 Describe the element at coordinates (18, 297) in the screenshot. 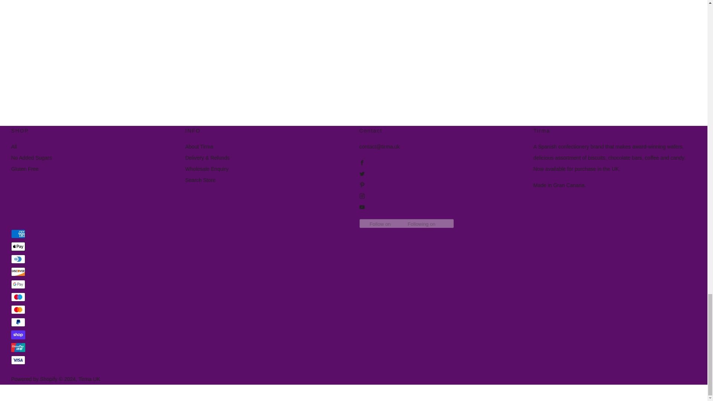

I see `Maestro` at that location.